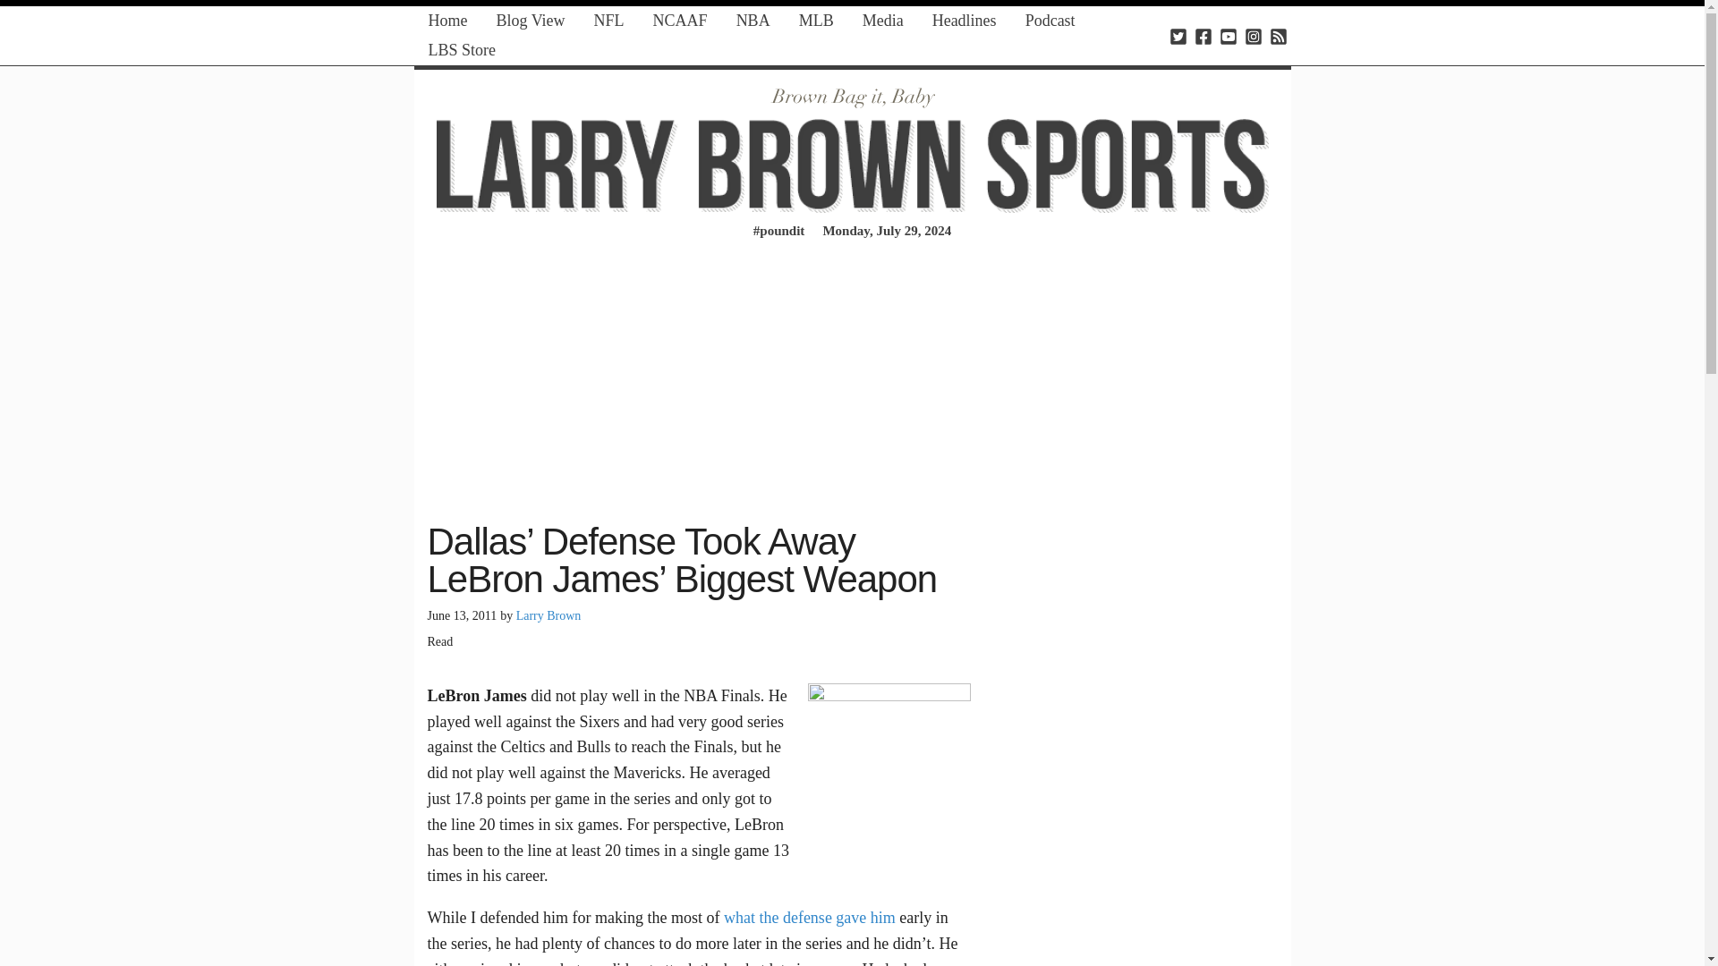 The height and width of the screenshot is (966, 1718). Describe the element at coordinates (549, 615) in the screenshot. I see `Larry Brown` at that location.